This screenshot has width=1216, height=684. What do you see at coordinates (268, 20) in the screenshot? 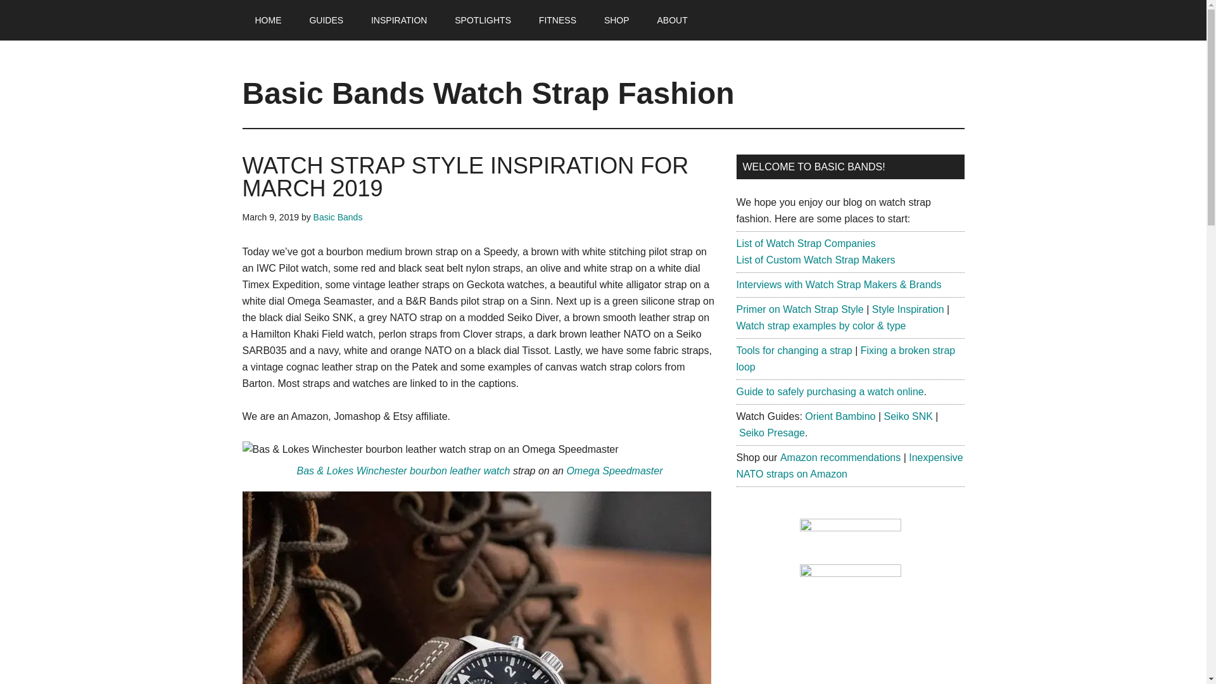
I see `HOME` at bounding box center [268, 20].